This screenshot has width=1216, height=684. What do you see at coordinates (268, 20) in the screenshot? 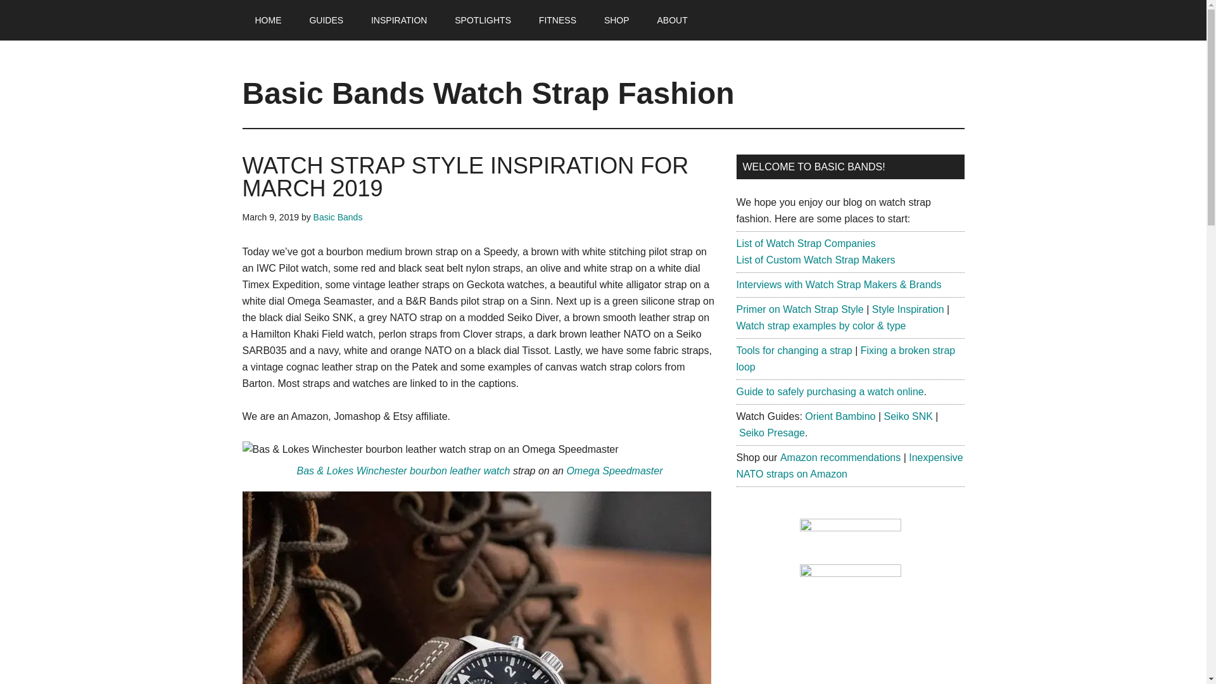
I see `HOME` at bounding box center [268, 20].